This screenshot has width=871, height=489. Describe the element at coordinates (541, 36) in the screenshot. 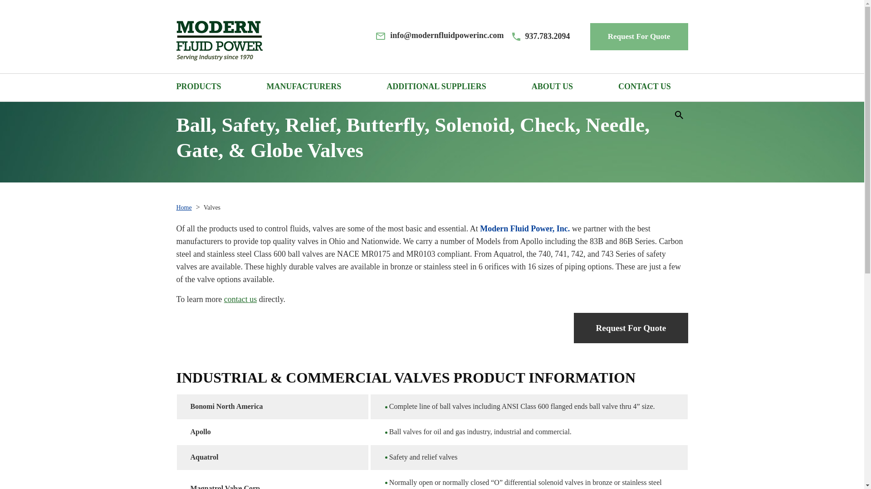

I see `937.783.2094` at that location.